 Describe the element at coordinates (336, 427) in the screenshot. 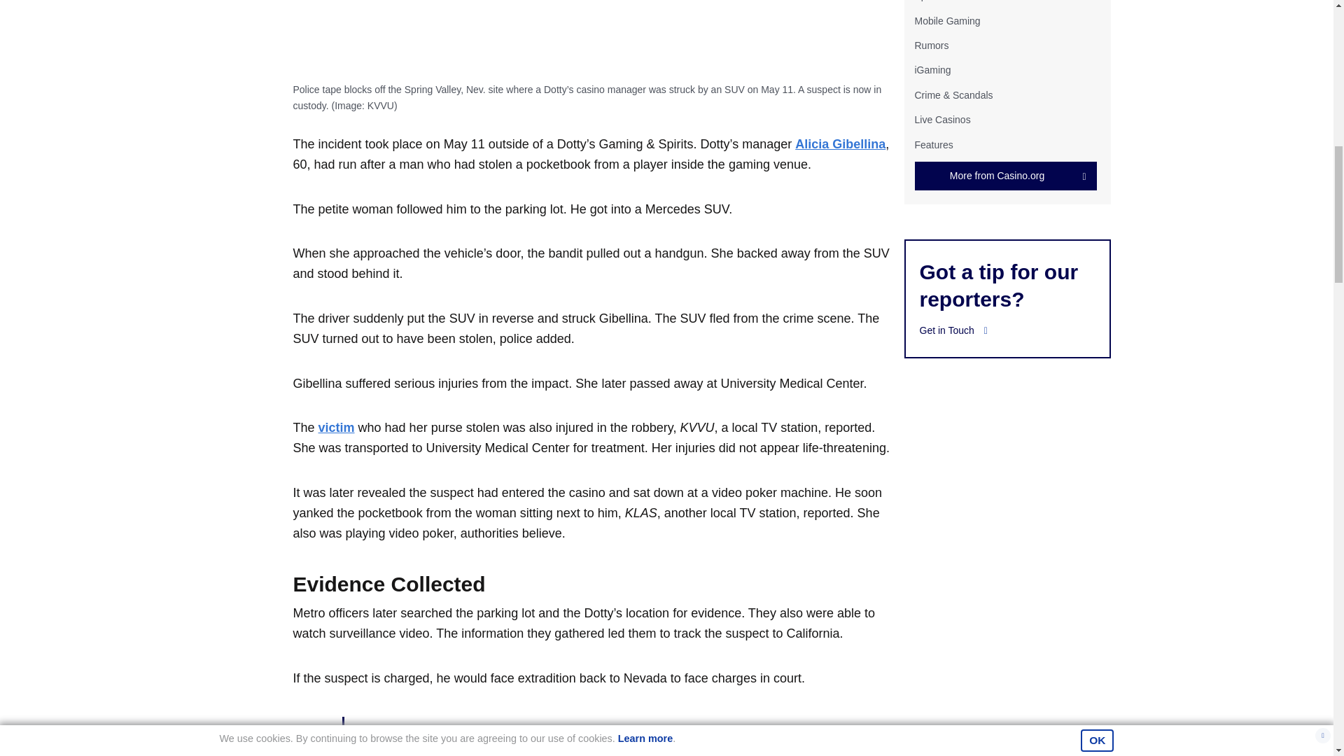

I see `victim` at that location.